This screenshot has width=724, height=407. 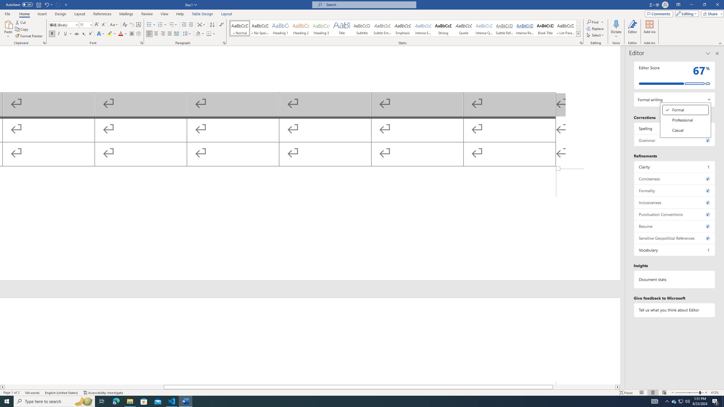 I want to click on Intense Emphasis, so click(x=423, y=28).